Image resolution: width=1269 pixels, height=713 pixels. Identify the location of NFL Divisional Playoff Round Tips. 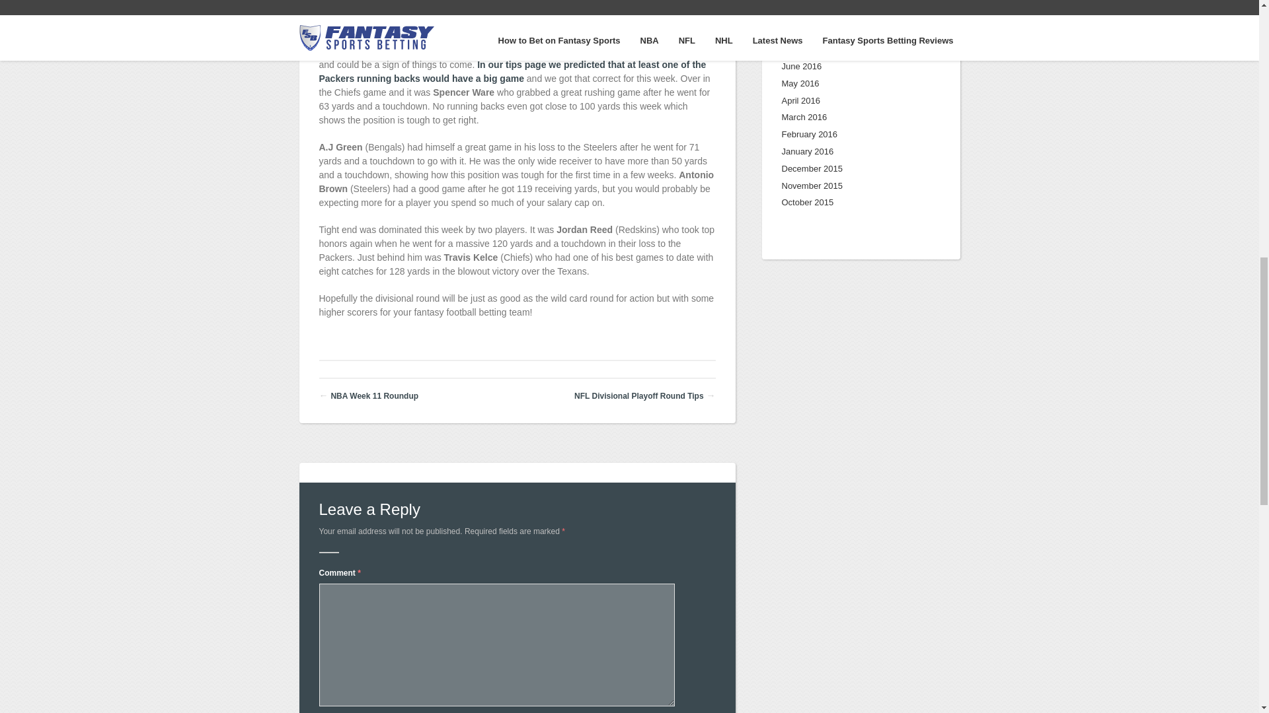
(639, 395).